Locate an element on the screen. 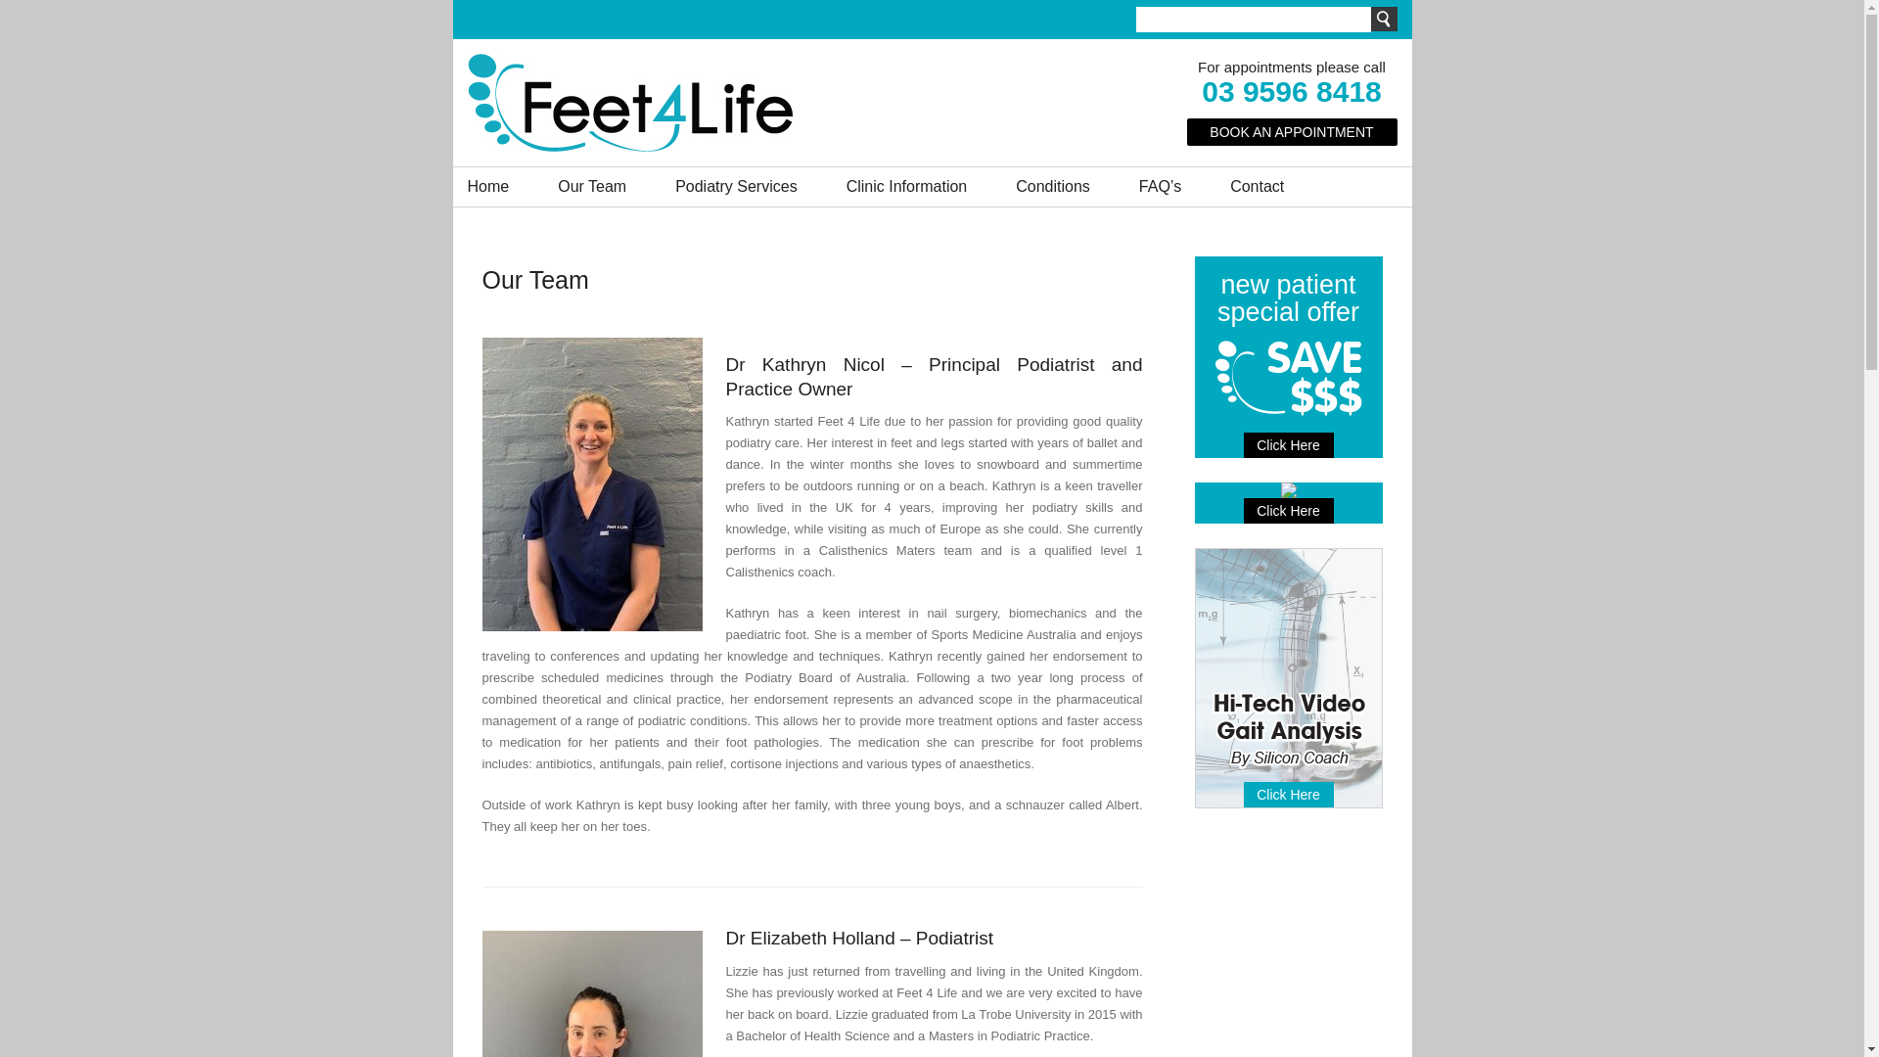 Image resolution: width=1879 pixels, height=1057 pixels. Click Here is located at coordinates (1288, 445).